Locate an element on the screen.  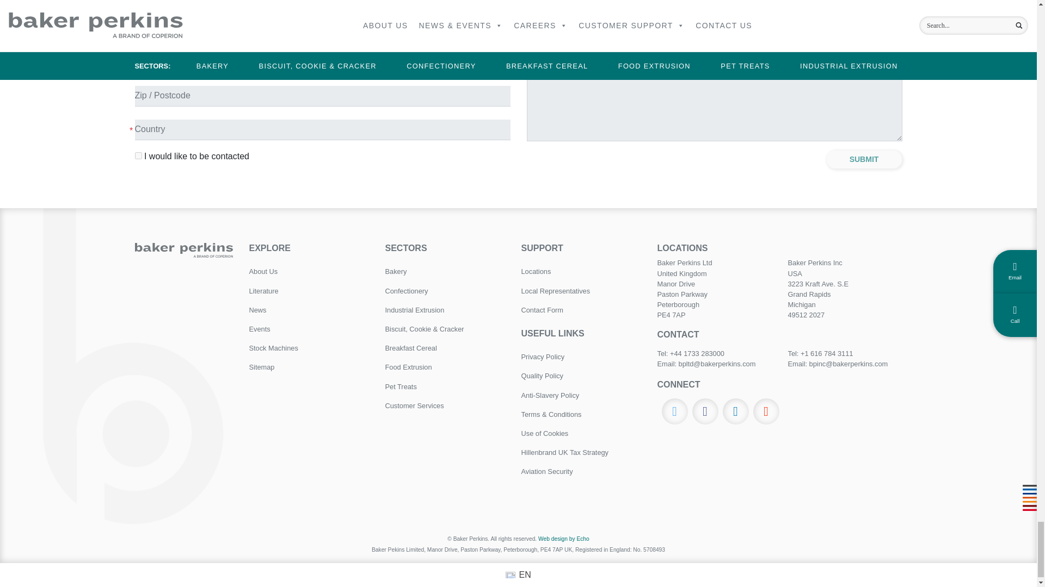
Sitemap is located at coordinates (309, 367).